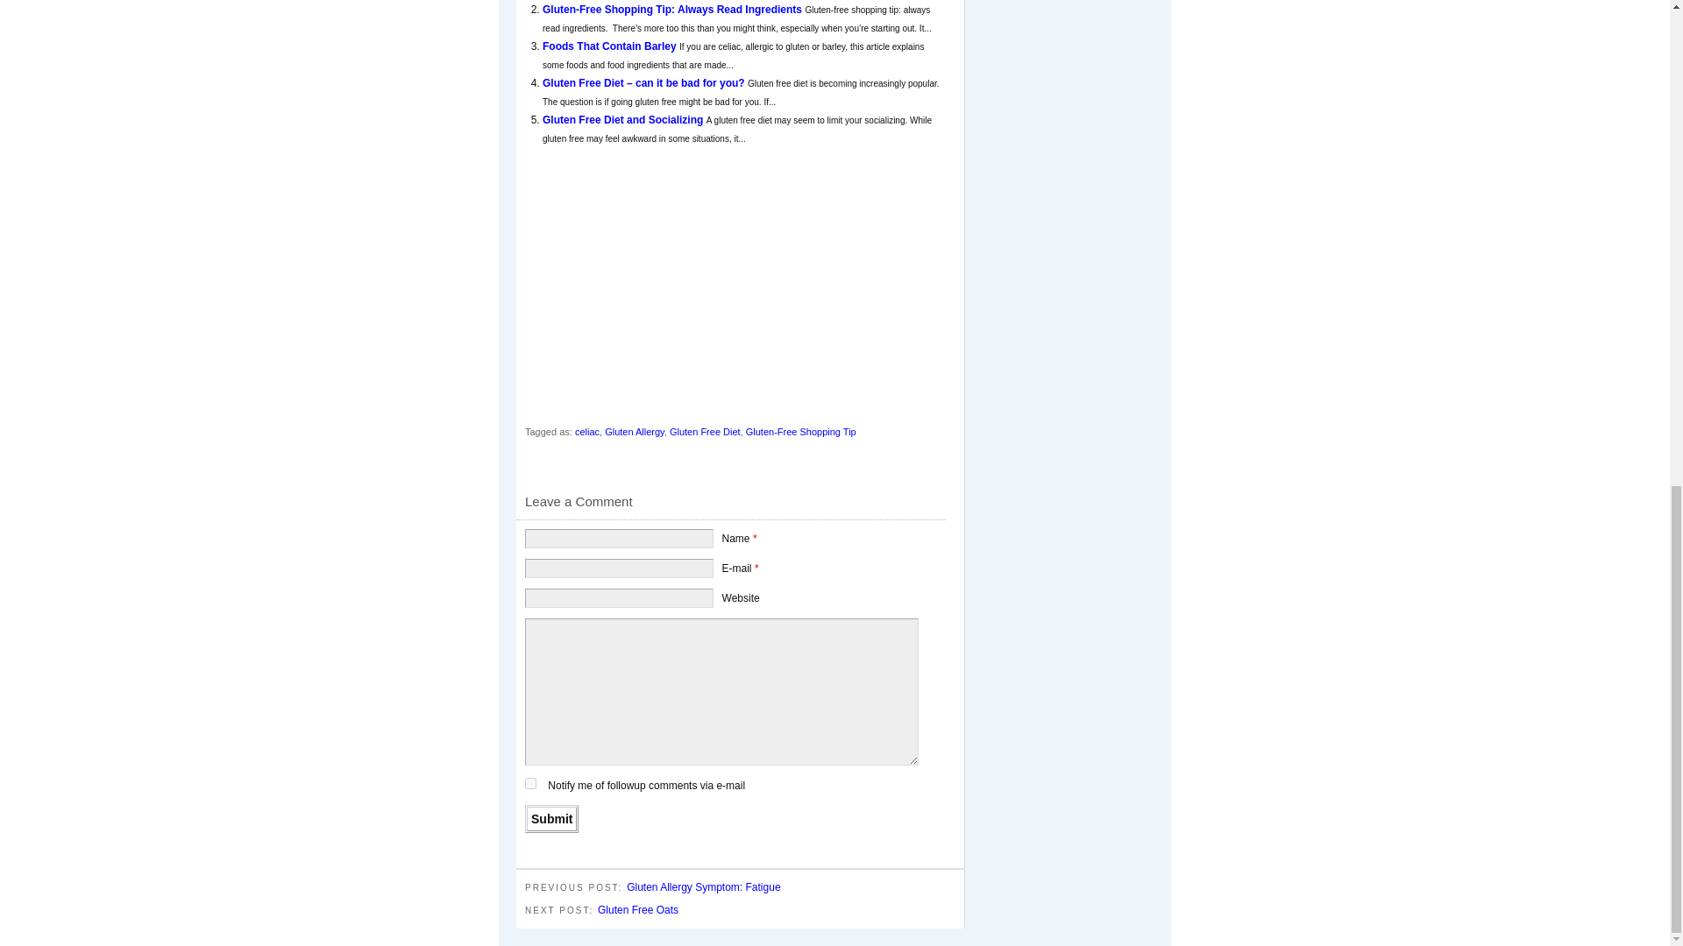 The image size is (1683, 946). What do you see at coordinates (531, 783) in the screenshot?
I see `subscribe` at bounding box center [531, 783].